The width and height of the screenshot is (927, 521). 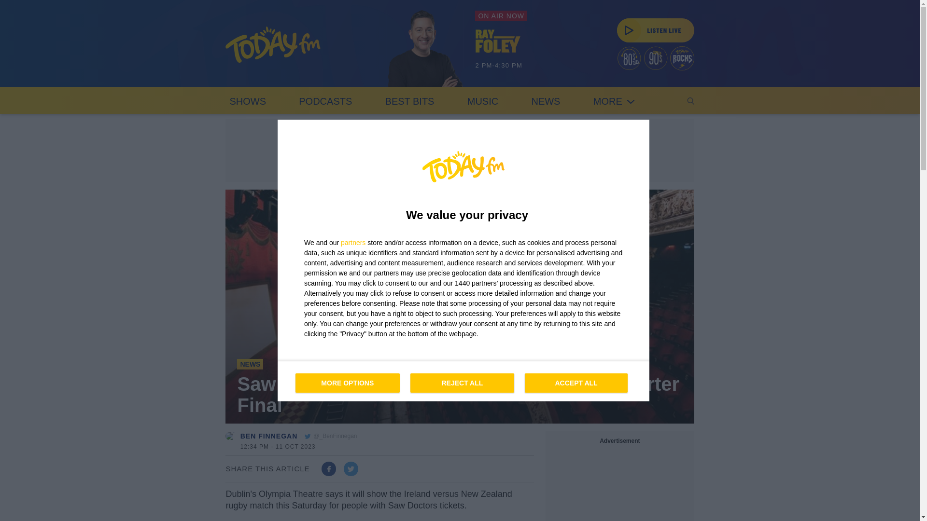 I want to click on Ray Foley, so click(x=483, y=100).